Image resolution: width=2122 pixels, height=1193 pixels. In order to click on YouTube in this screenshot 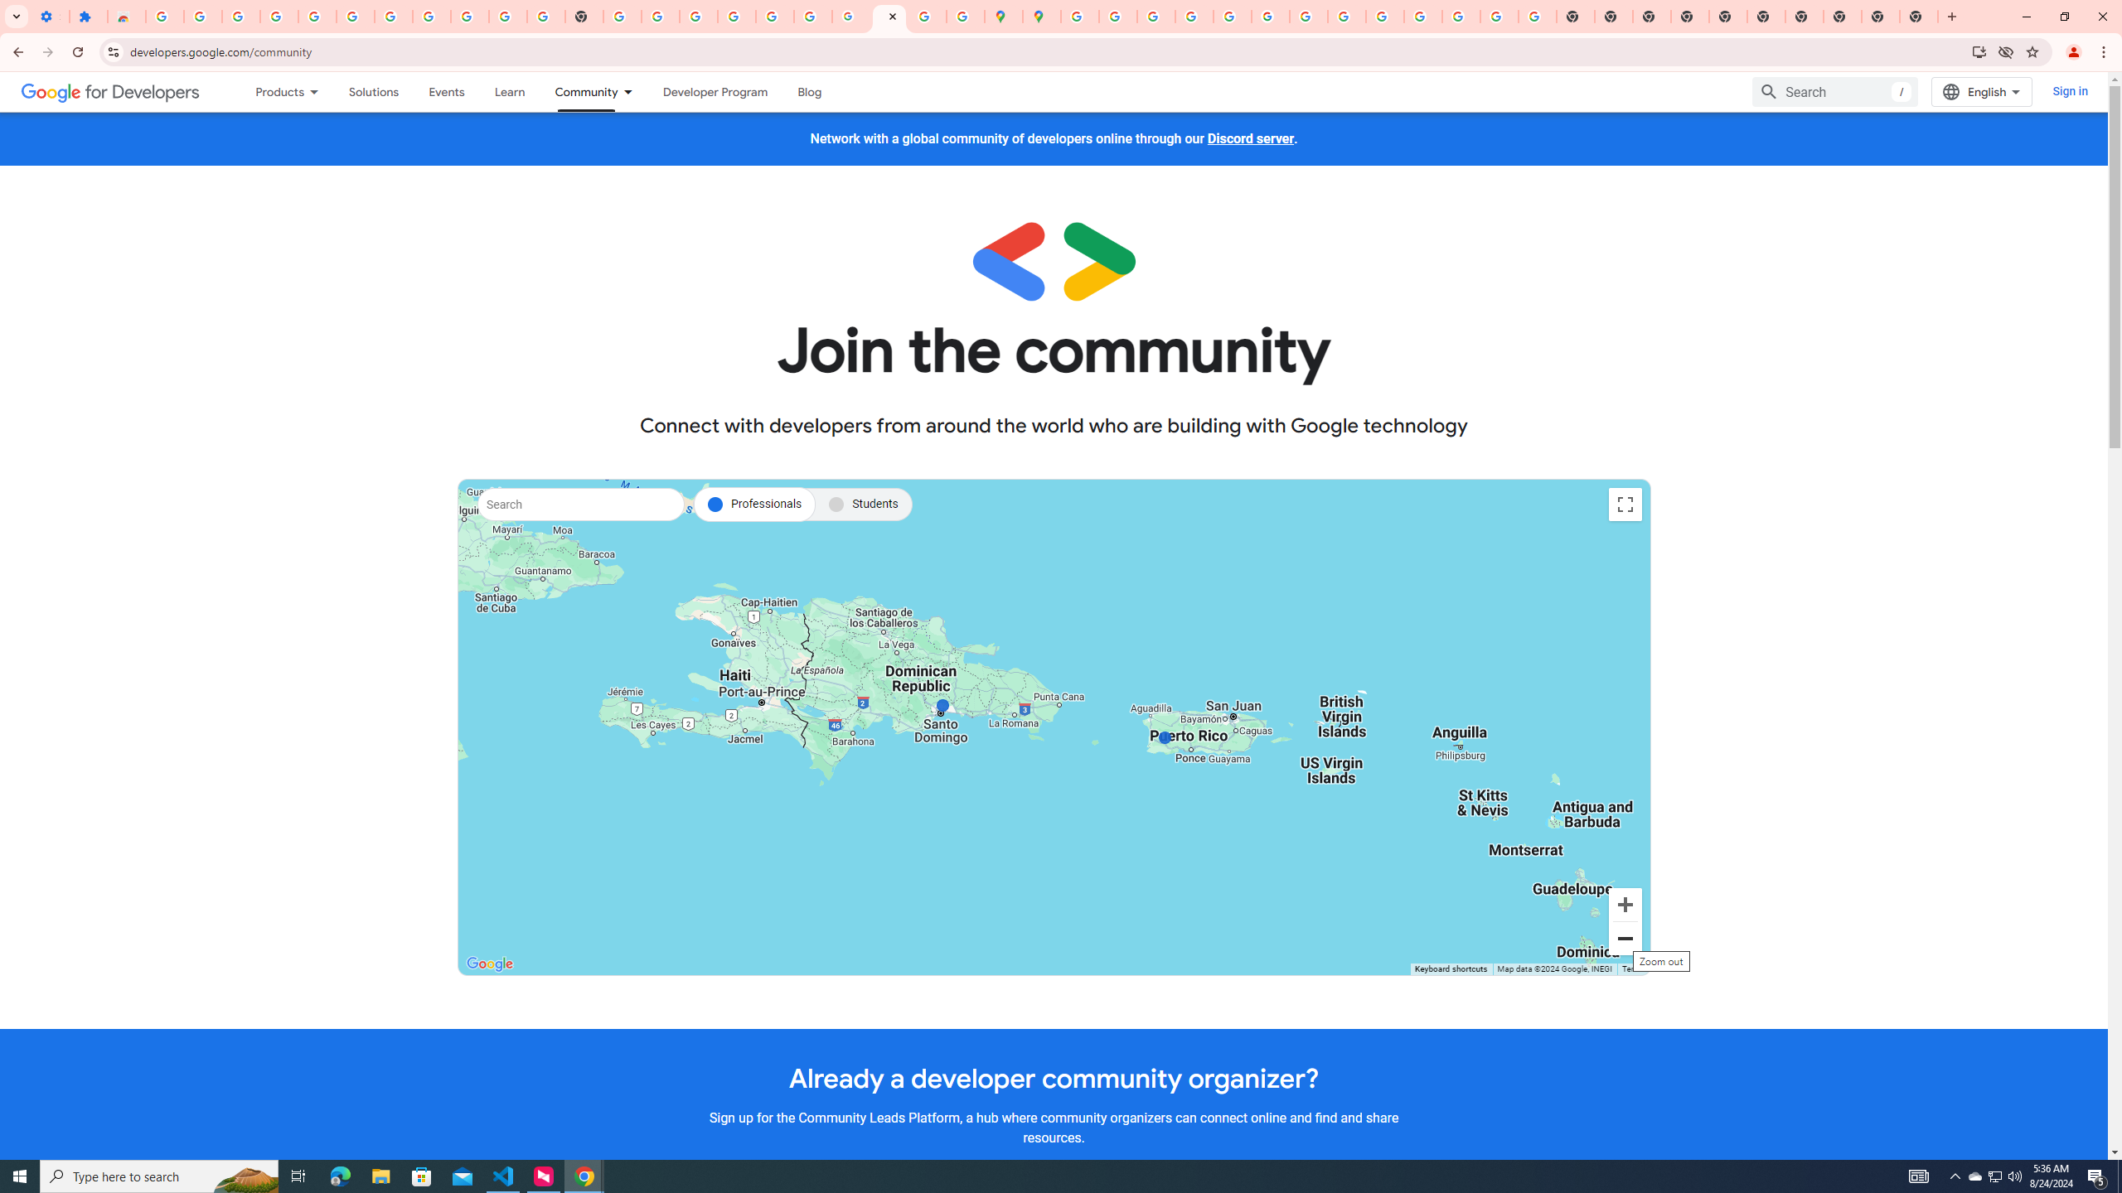, I will do `click(1308, 17)`.